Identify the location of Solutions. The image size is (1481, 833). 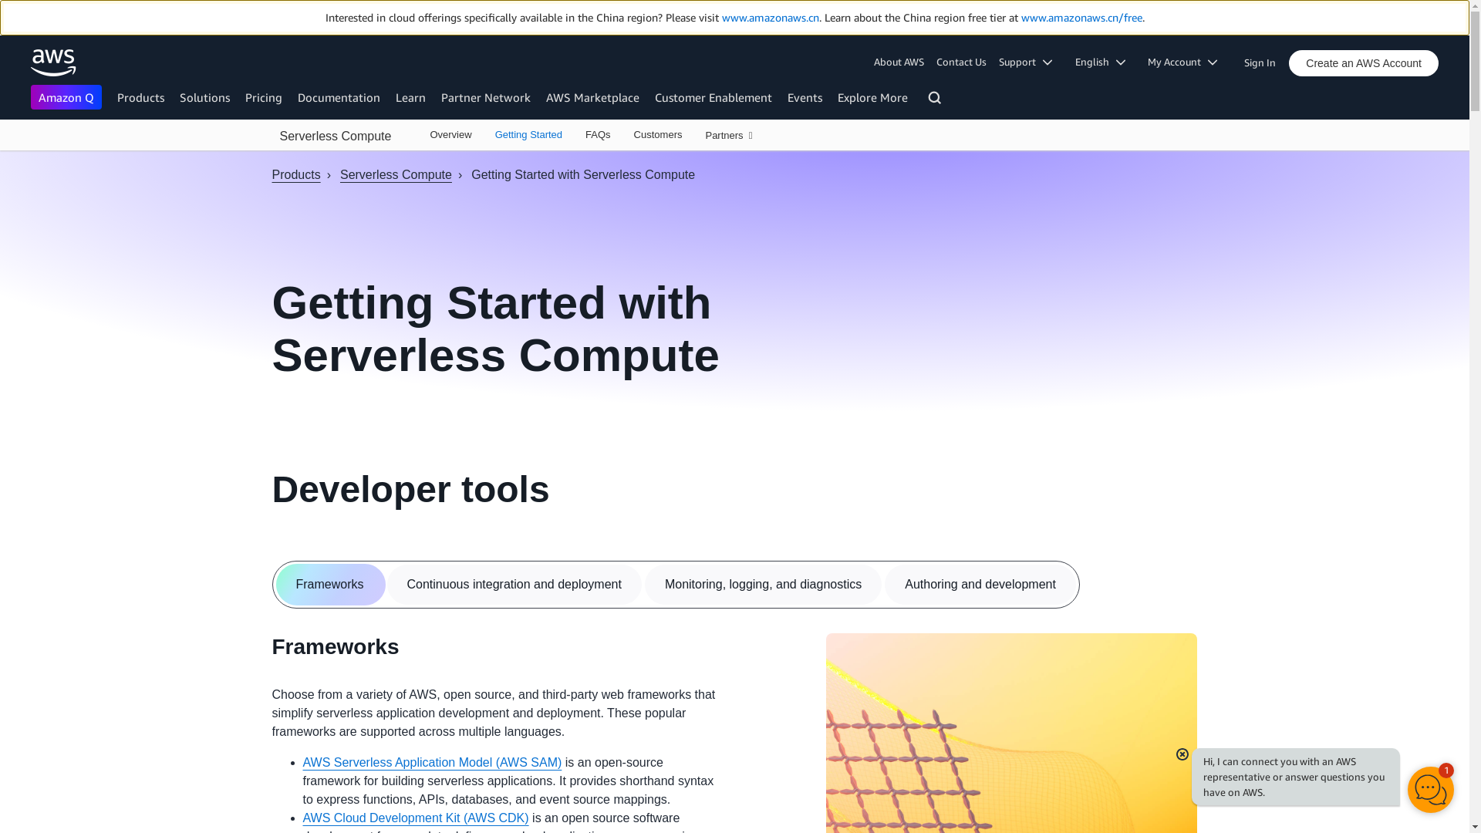
(204, 97).